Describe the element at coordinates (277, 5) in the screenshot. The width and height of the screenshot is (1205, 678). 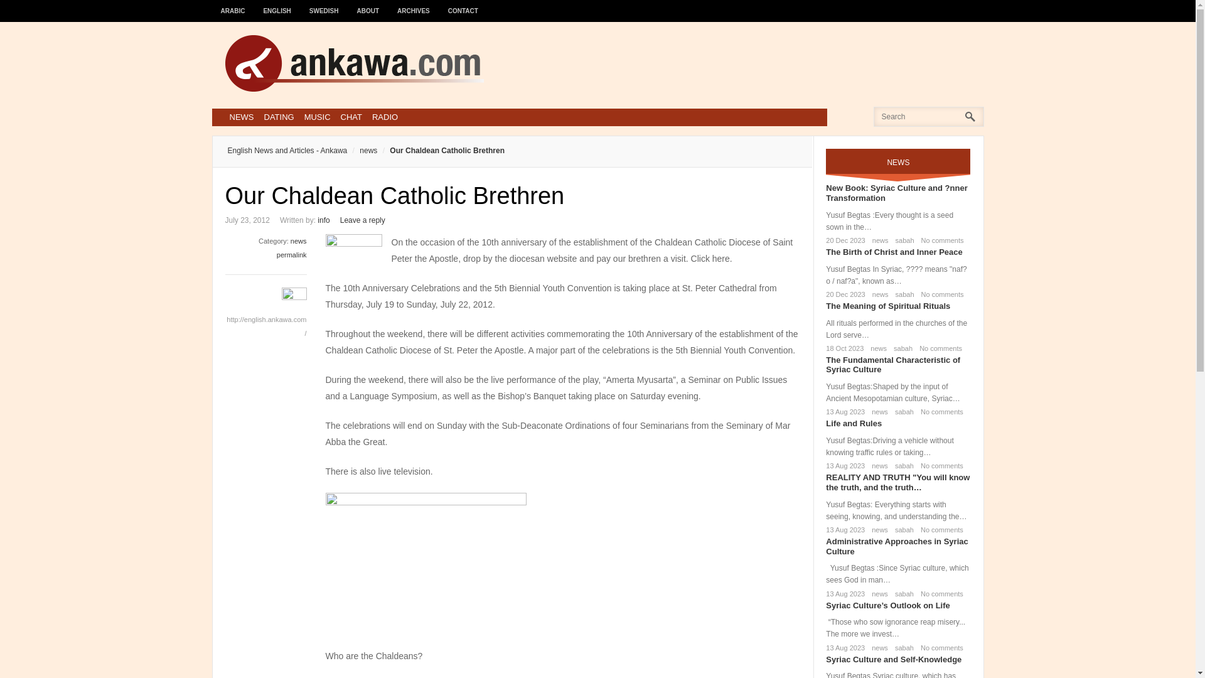
I see `ENGLISH` at that location.